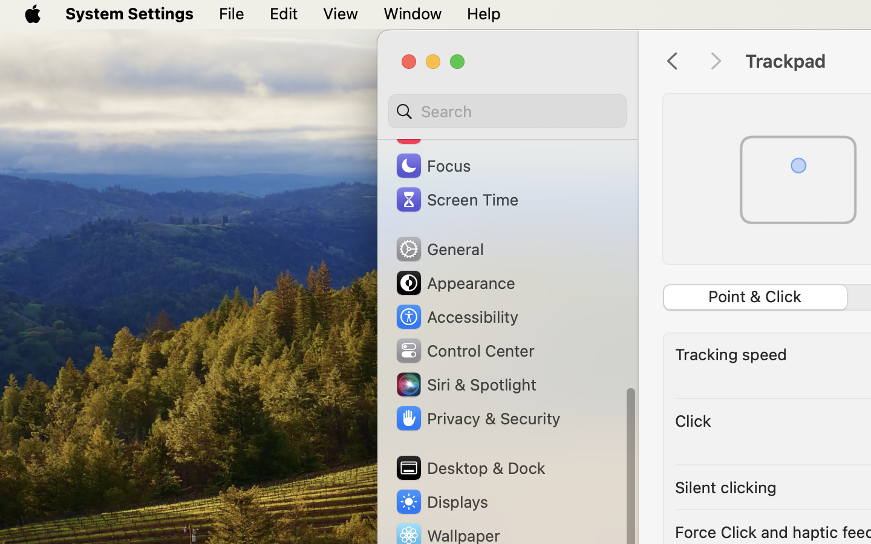 The image size is (871, 544). I want to click on Focus, so click(432, 166).